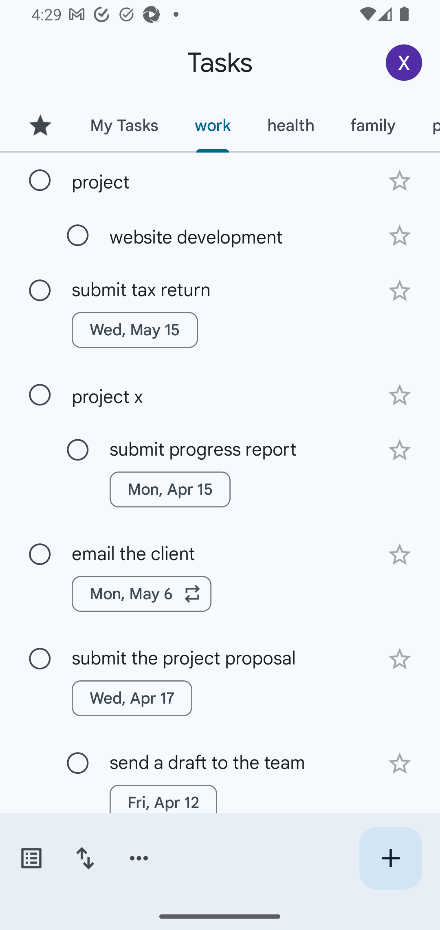 This screenshot has height=930, width=440. Describe the element at coordinates (40, 290) in the screenshot. I see `Mark as complete` at that location.